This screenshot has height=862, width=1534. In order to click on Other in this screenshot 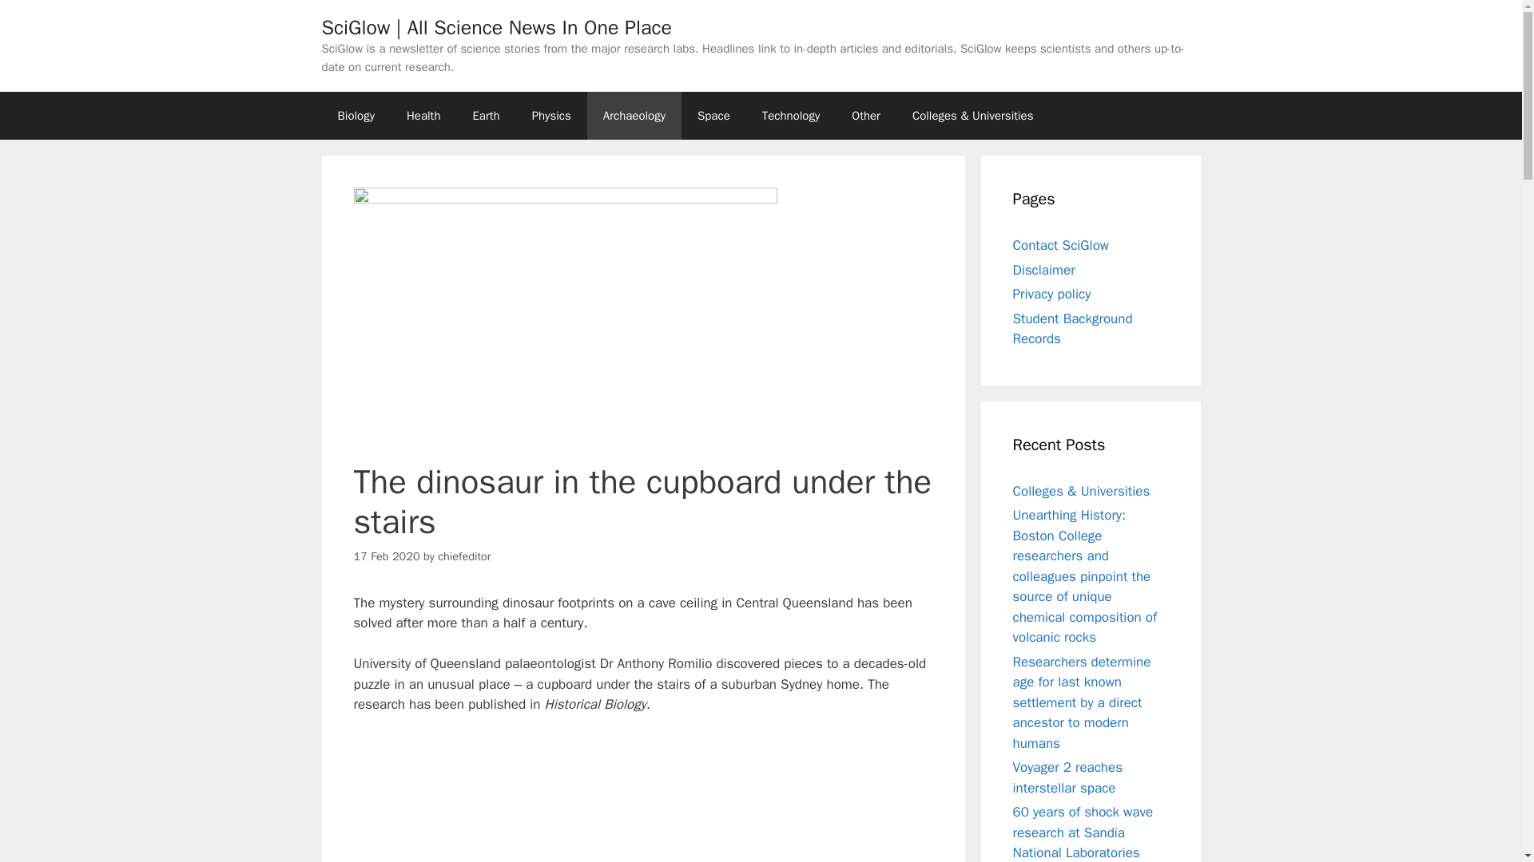, I will do `click(866, 115)`.